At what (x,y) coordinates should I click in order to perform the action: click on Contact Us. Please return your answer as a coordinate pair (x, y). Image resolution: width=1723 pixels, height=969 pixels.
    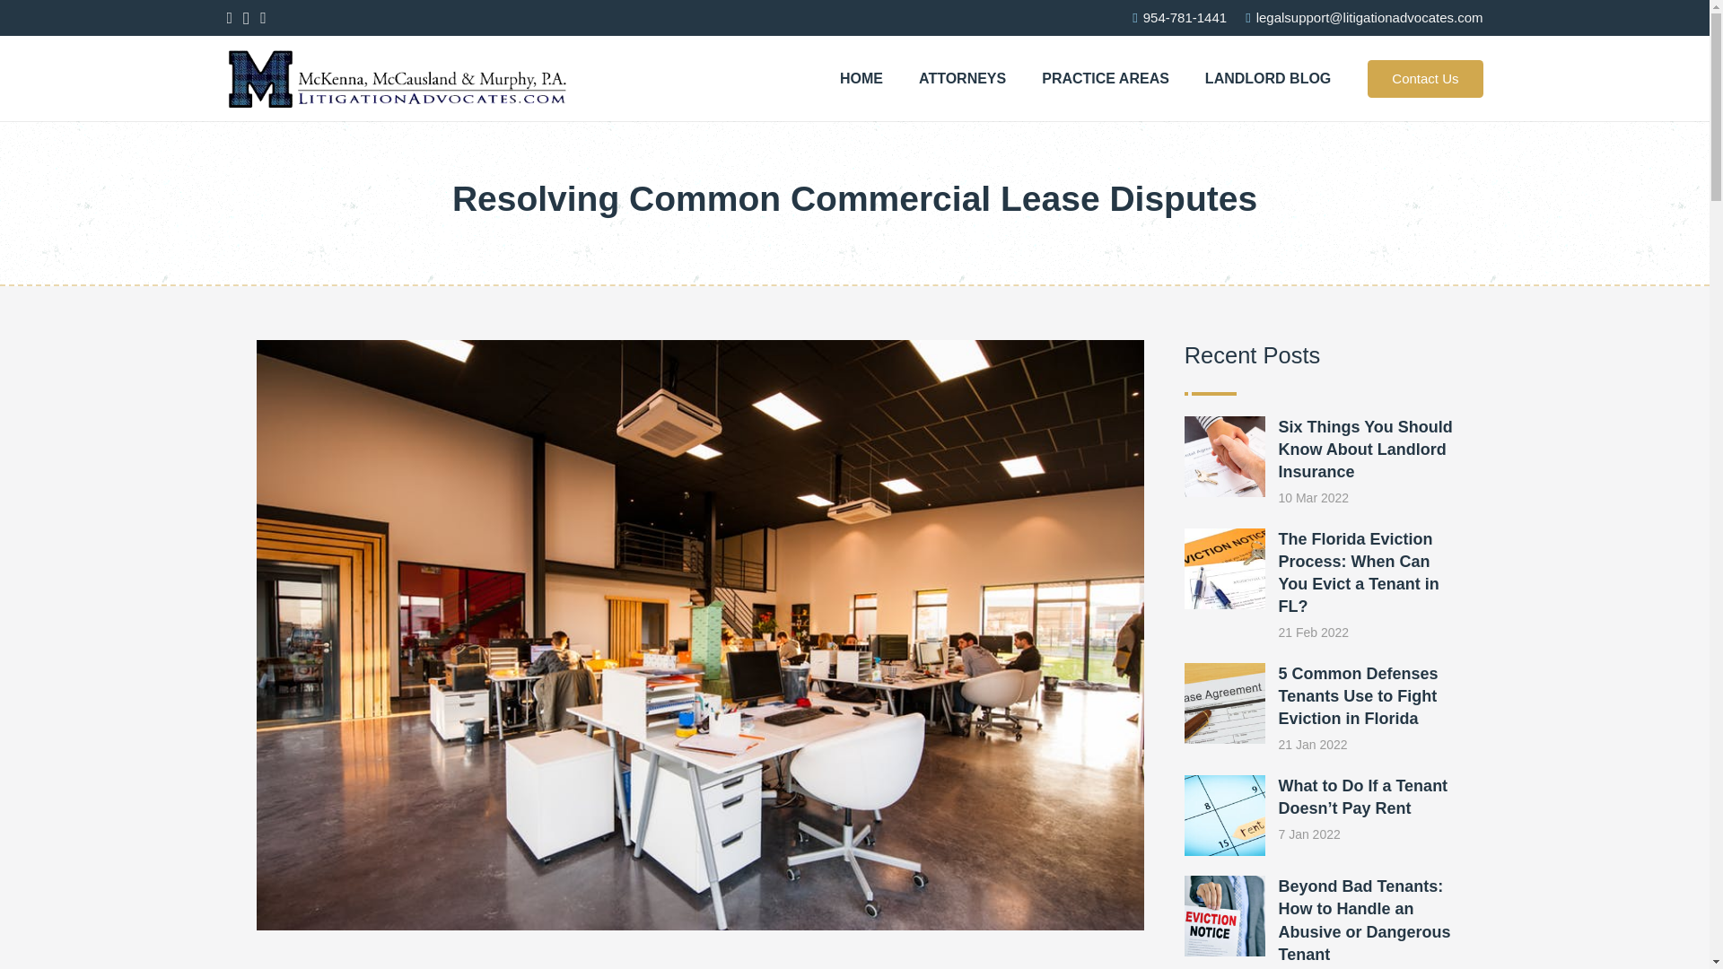
    Looking at the image, I should click on (1425, 77).